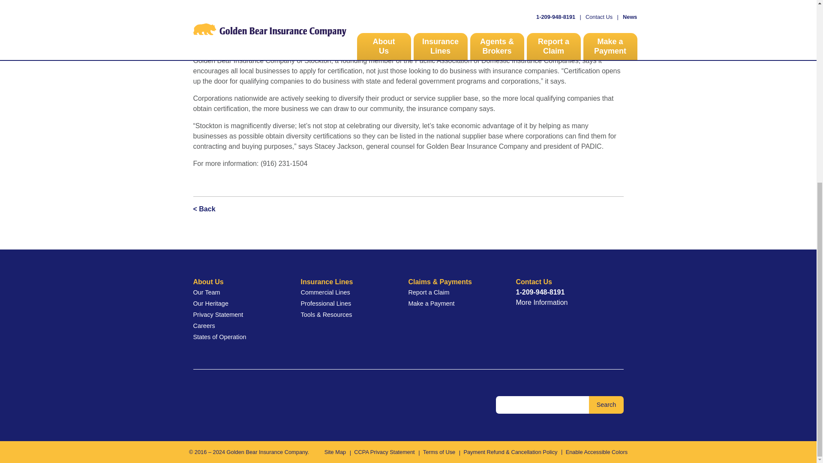 The width and height of the screenshot is (823, 463). What do you see at coordinates (238, 282) in the screenshot?
I see `About Us` at bounding box center [238, 282].